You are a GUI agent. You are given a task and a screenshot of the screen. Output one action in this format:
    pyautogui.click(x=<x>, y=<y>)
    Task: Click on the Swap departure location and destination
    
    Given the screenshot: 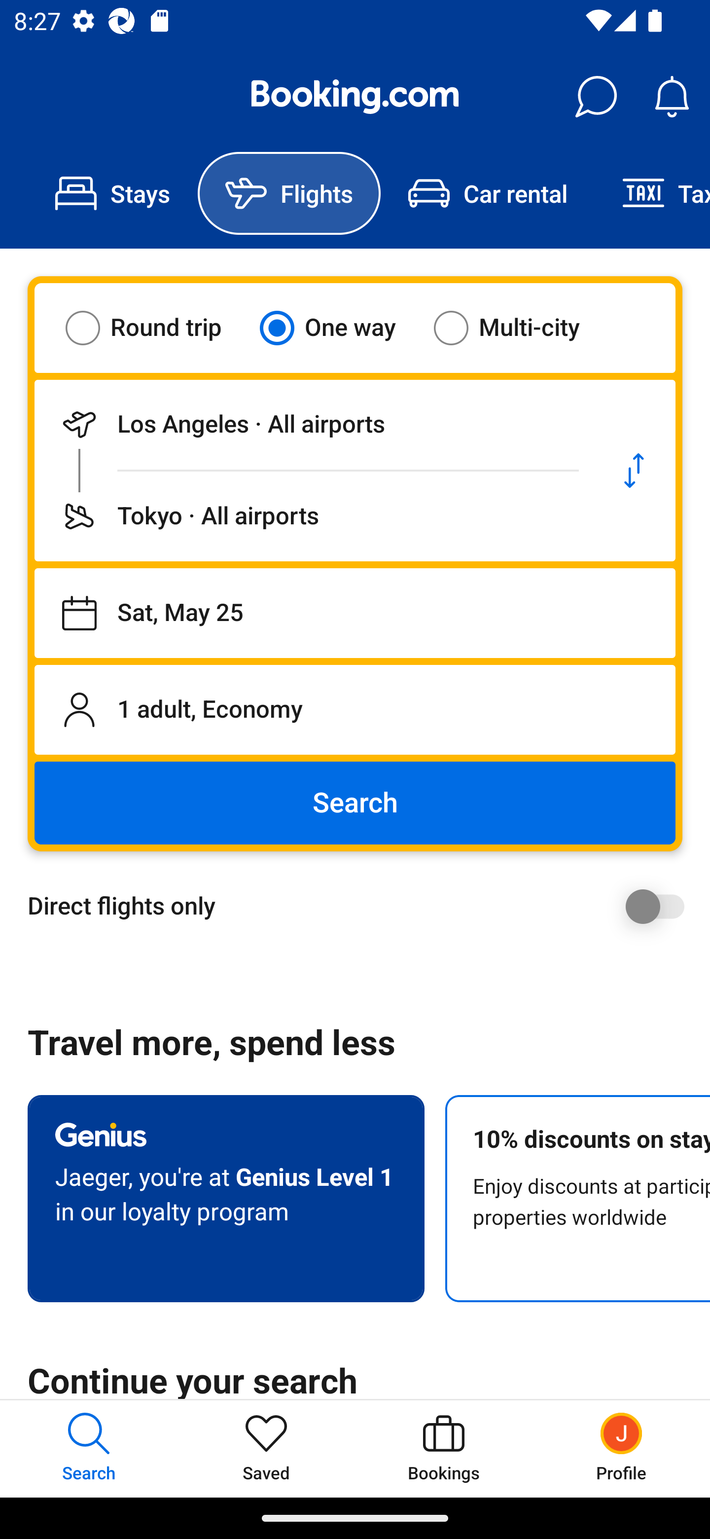 What is the action you would take?
    pyautogui.click(x=634, y=471)
    